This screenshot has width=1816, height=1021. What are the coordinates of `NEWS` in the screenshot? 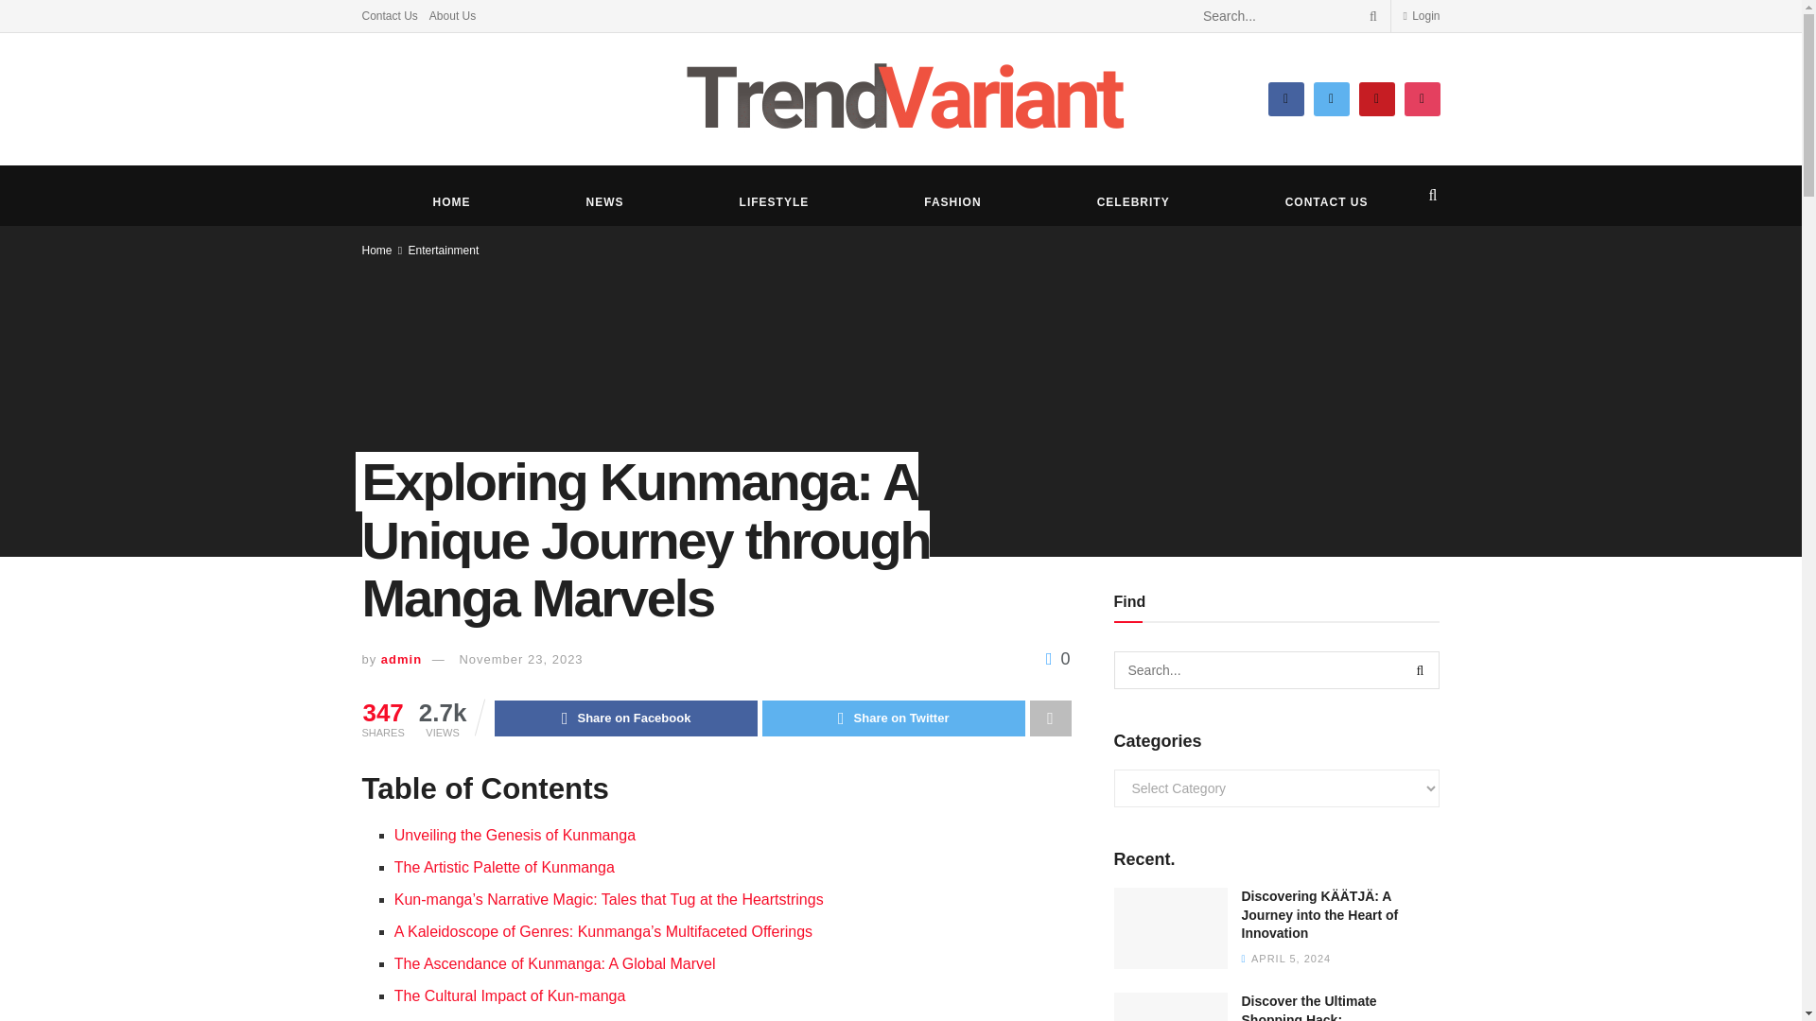 It's located at (605, 202).